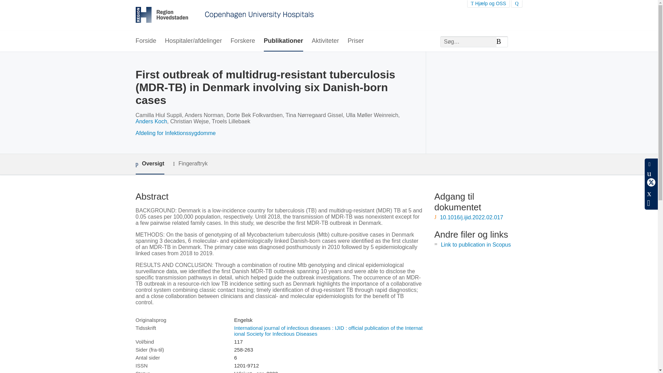 Image resolution: width=663 pixels, height=373 pixels. Describe the element at coordinates (151, 121) in the screenshot. I see `Anders Koch` at that location.